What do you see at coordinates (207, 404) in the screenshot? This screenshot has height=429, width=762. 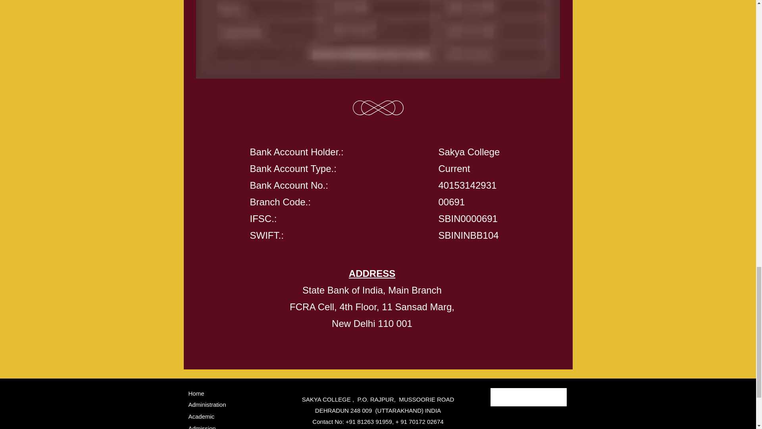 I see `Administration` at bounding box center [207, 404].